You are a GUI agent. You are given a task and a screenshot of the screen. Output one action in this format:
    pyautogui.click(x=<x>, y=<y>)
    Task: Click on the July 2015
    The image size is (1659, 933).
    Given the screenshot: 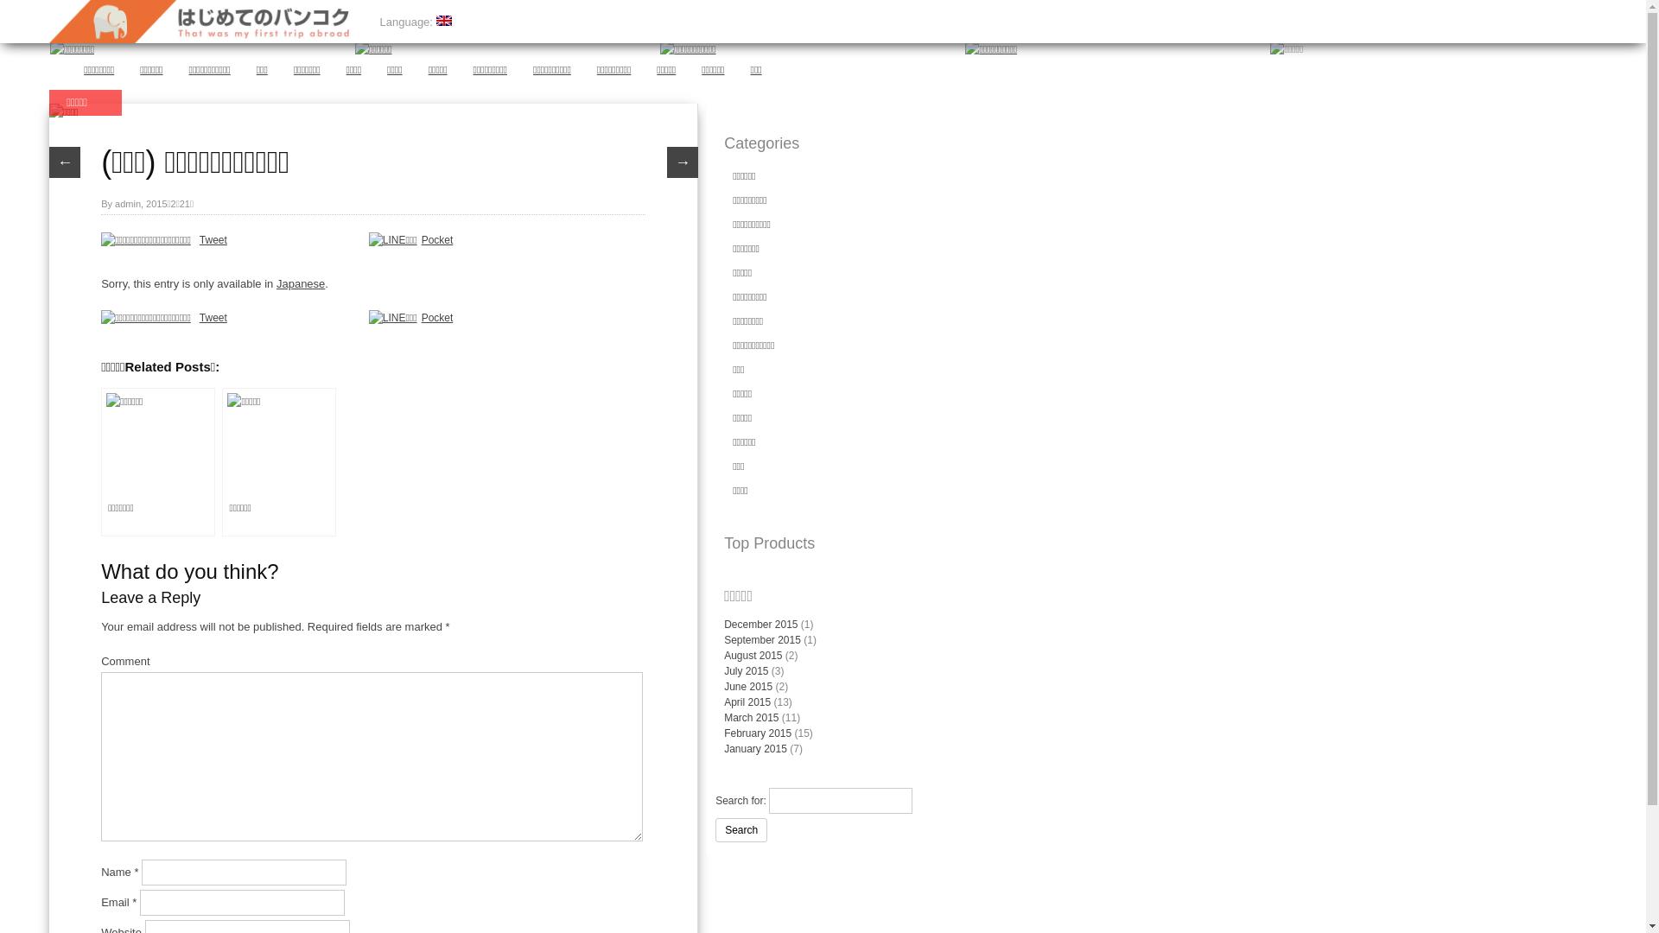 What is the action you would take?
    pyautogui.click(x=747, y=670)
    